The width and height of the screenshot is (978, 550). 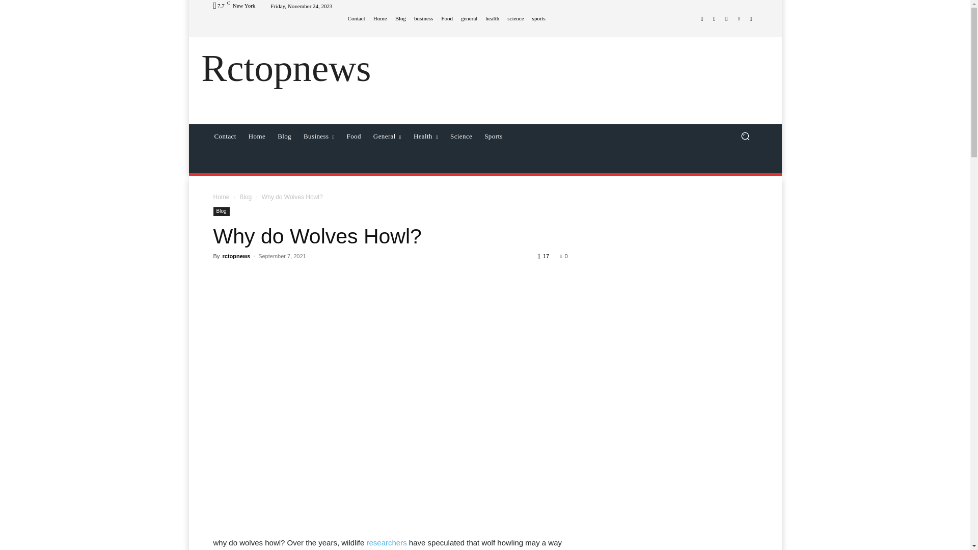 I want to click on Twitter, so click(x=726, y=18).